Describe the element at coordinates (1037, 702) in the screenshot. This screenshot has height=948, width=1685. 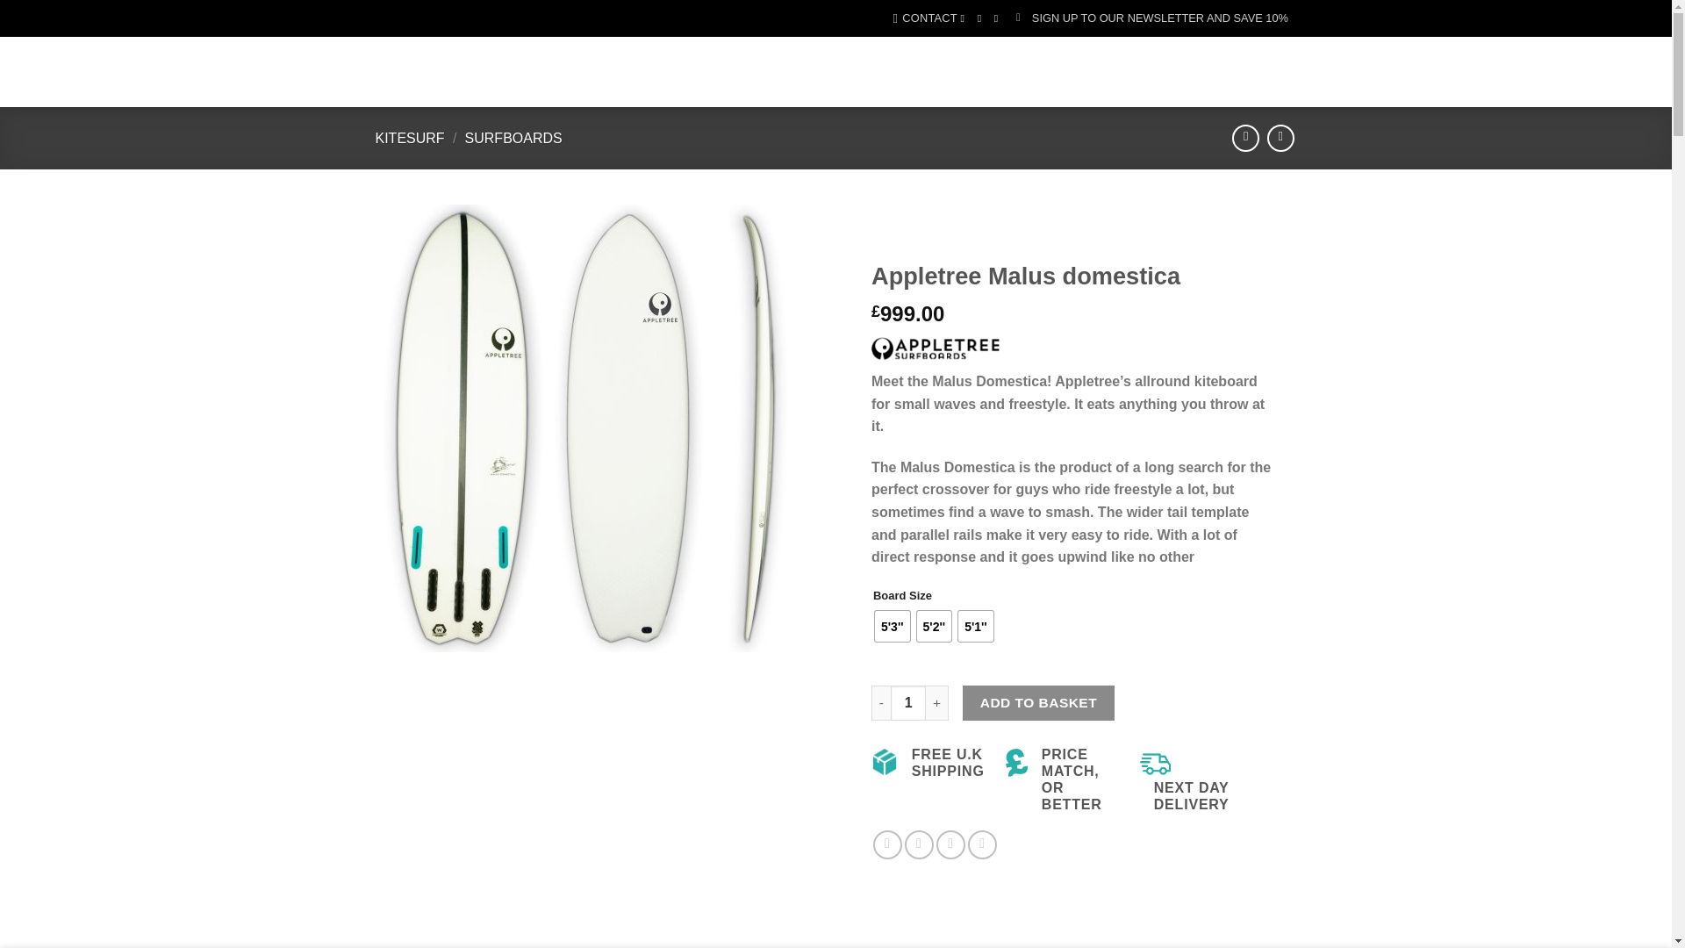
I see `ADD TO BASKET` at that location.